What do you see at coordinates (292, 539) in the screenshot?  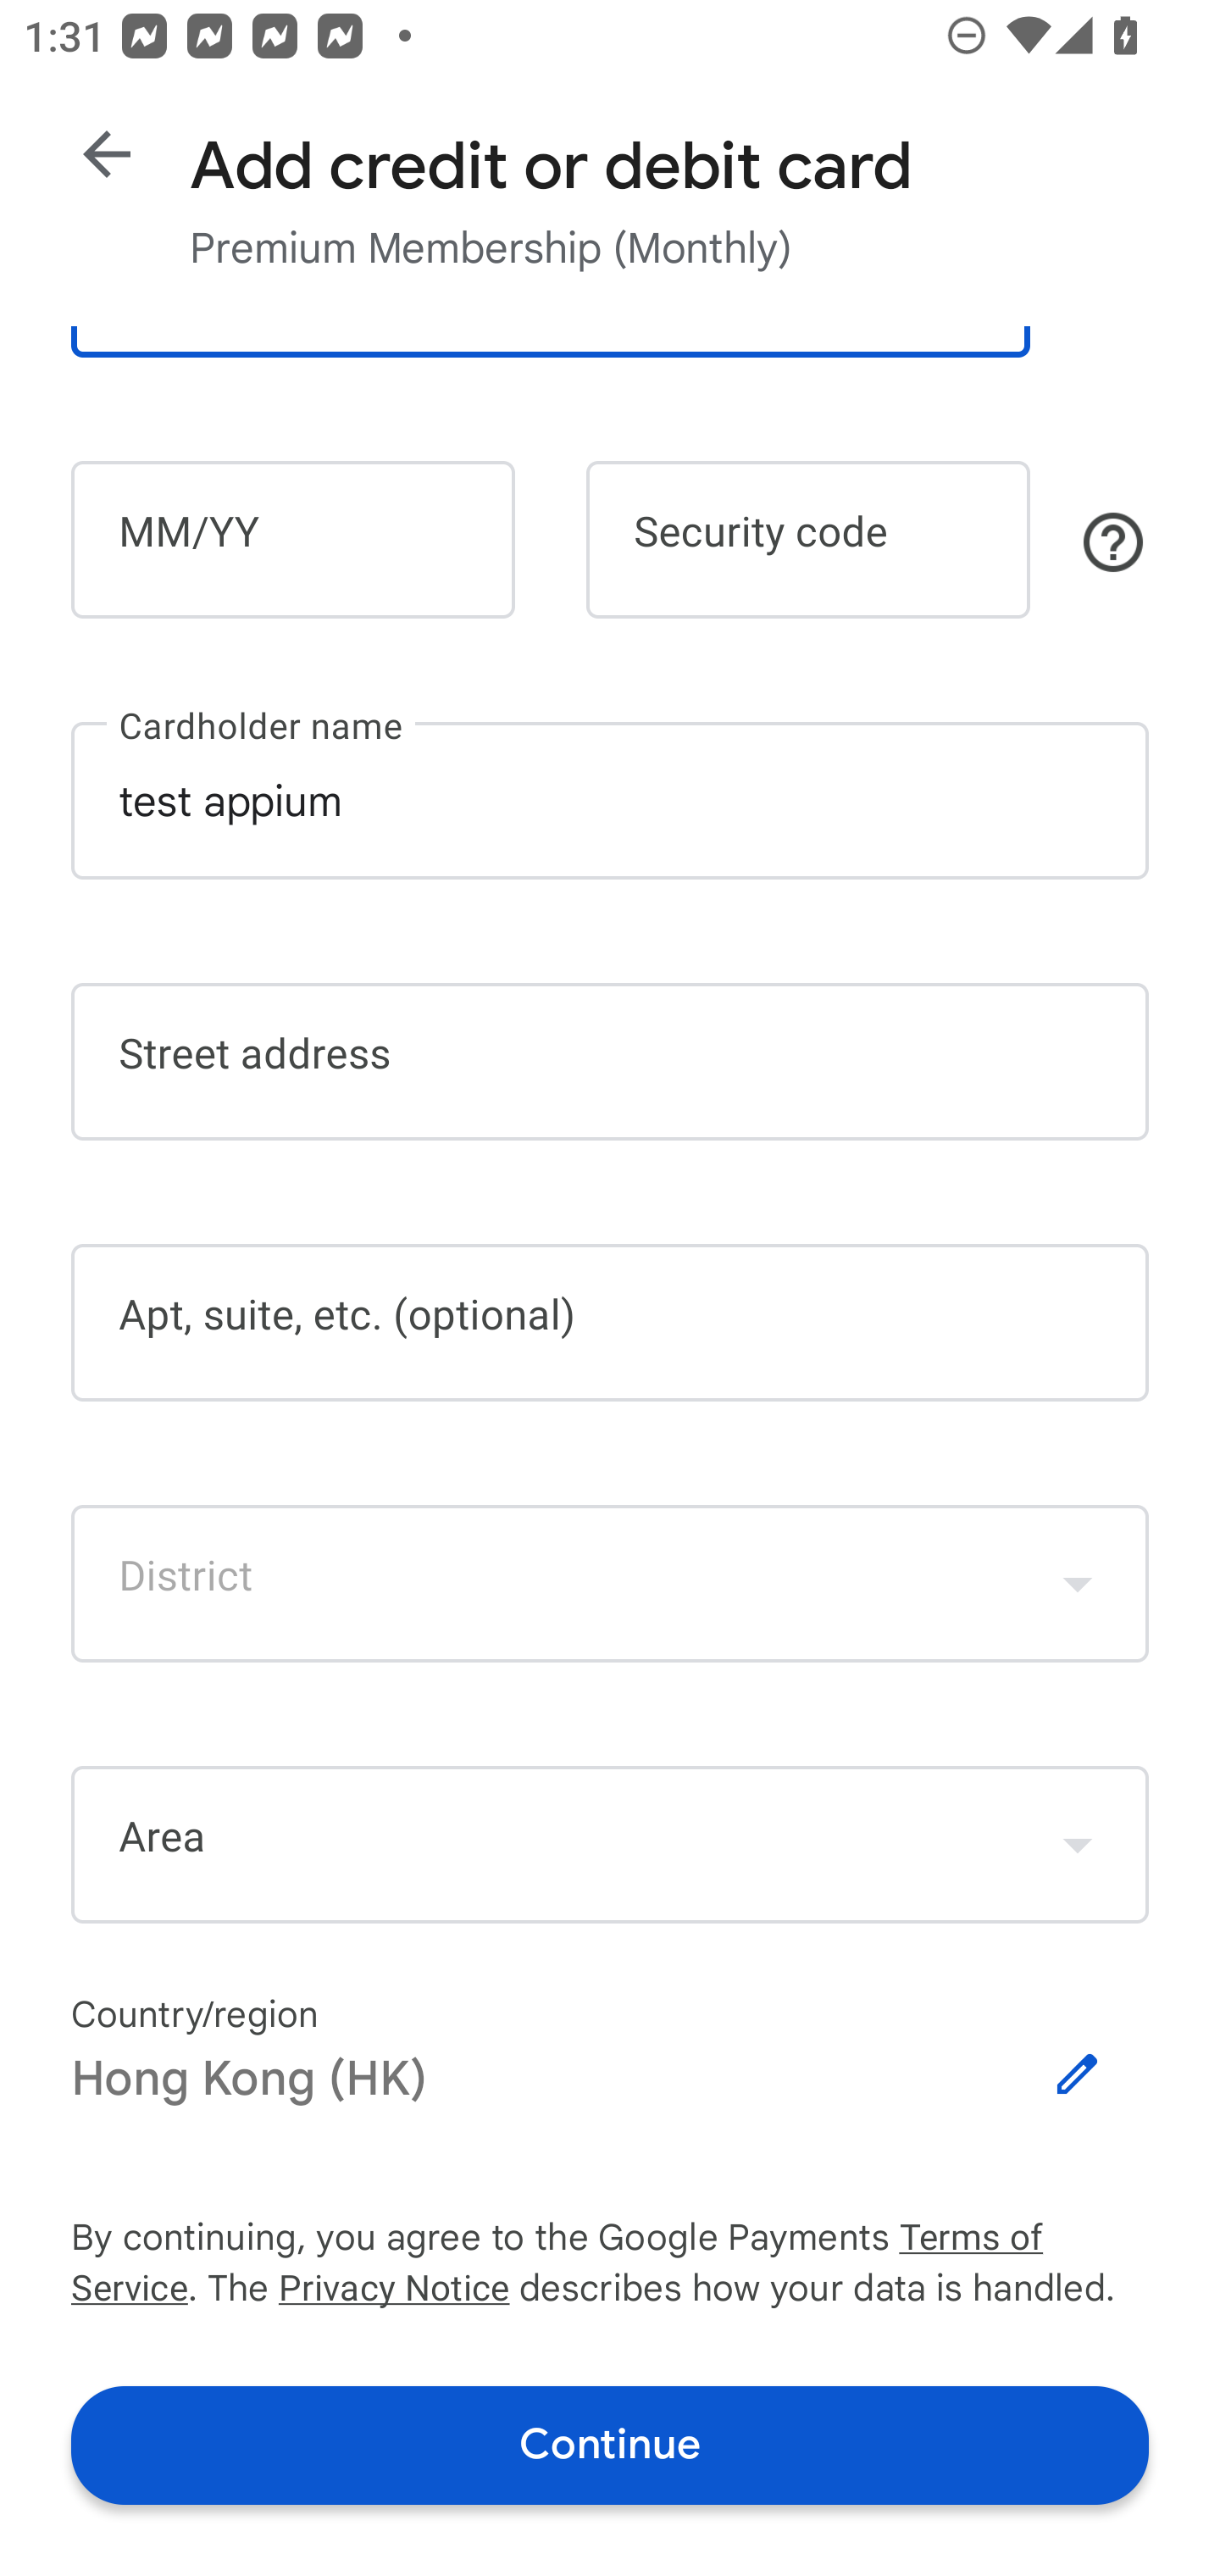 I see `Expiration date, 2 digit month, 2 digit year` at bounding box center [292, 539].